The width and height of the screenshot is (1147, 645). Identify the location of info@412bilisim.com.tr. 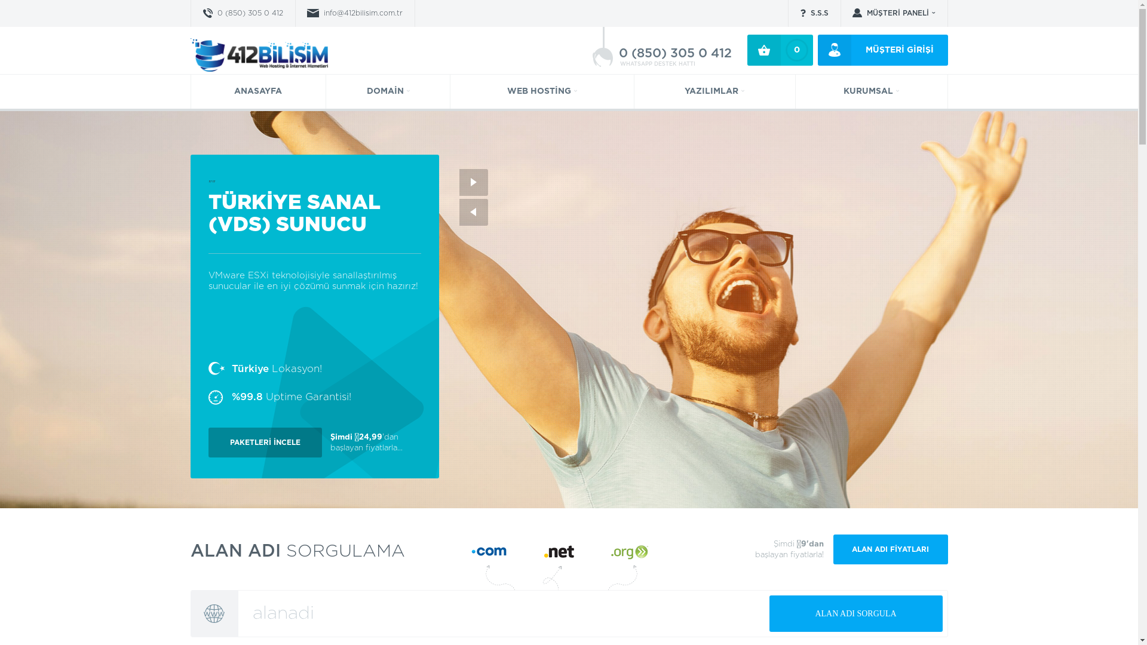
(355, 13).